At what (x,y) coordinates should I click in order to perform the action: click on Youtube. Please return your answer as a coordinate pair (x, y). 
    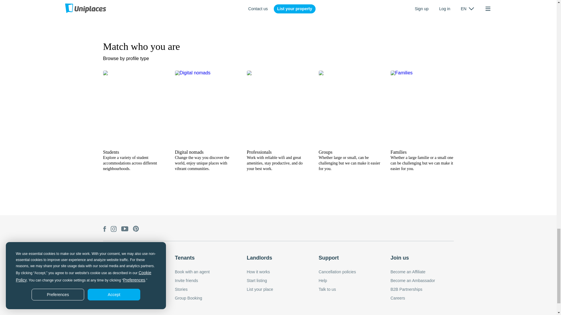
    Looking at the image, I should click on (124, 229).